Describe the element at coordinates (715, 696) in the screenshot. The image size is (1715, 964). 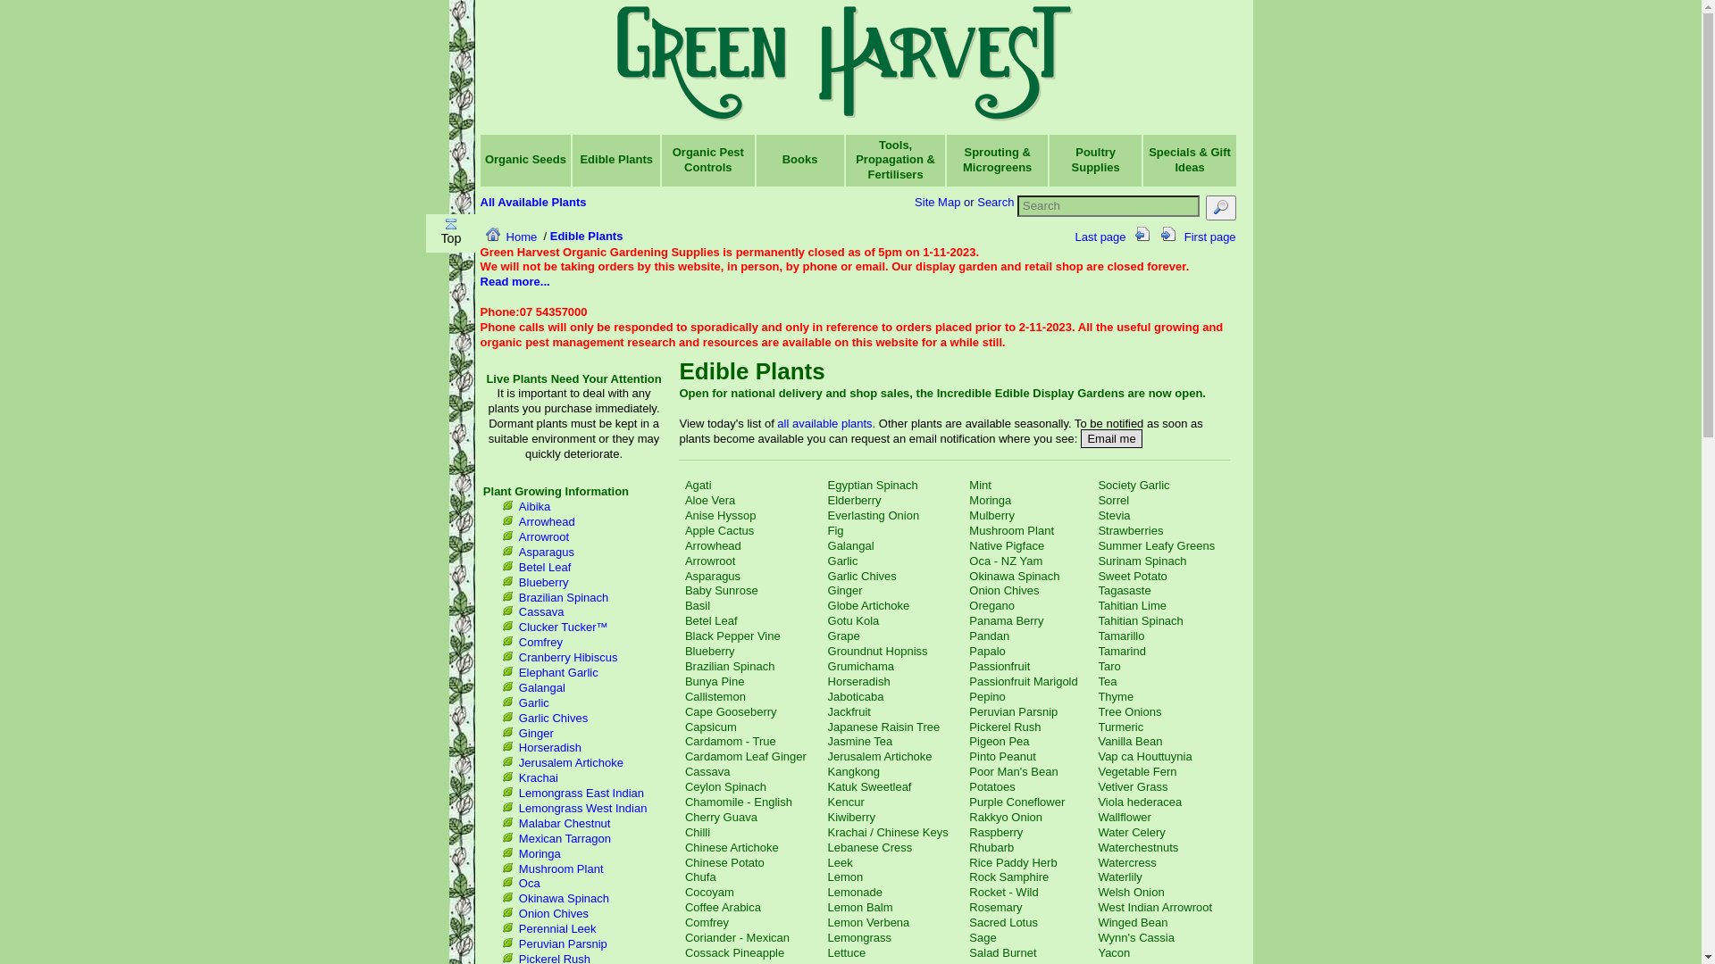
I see `Callistemon` at that location.